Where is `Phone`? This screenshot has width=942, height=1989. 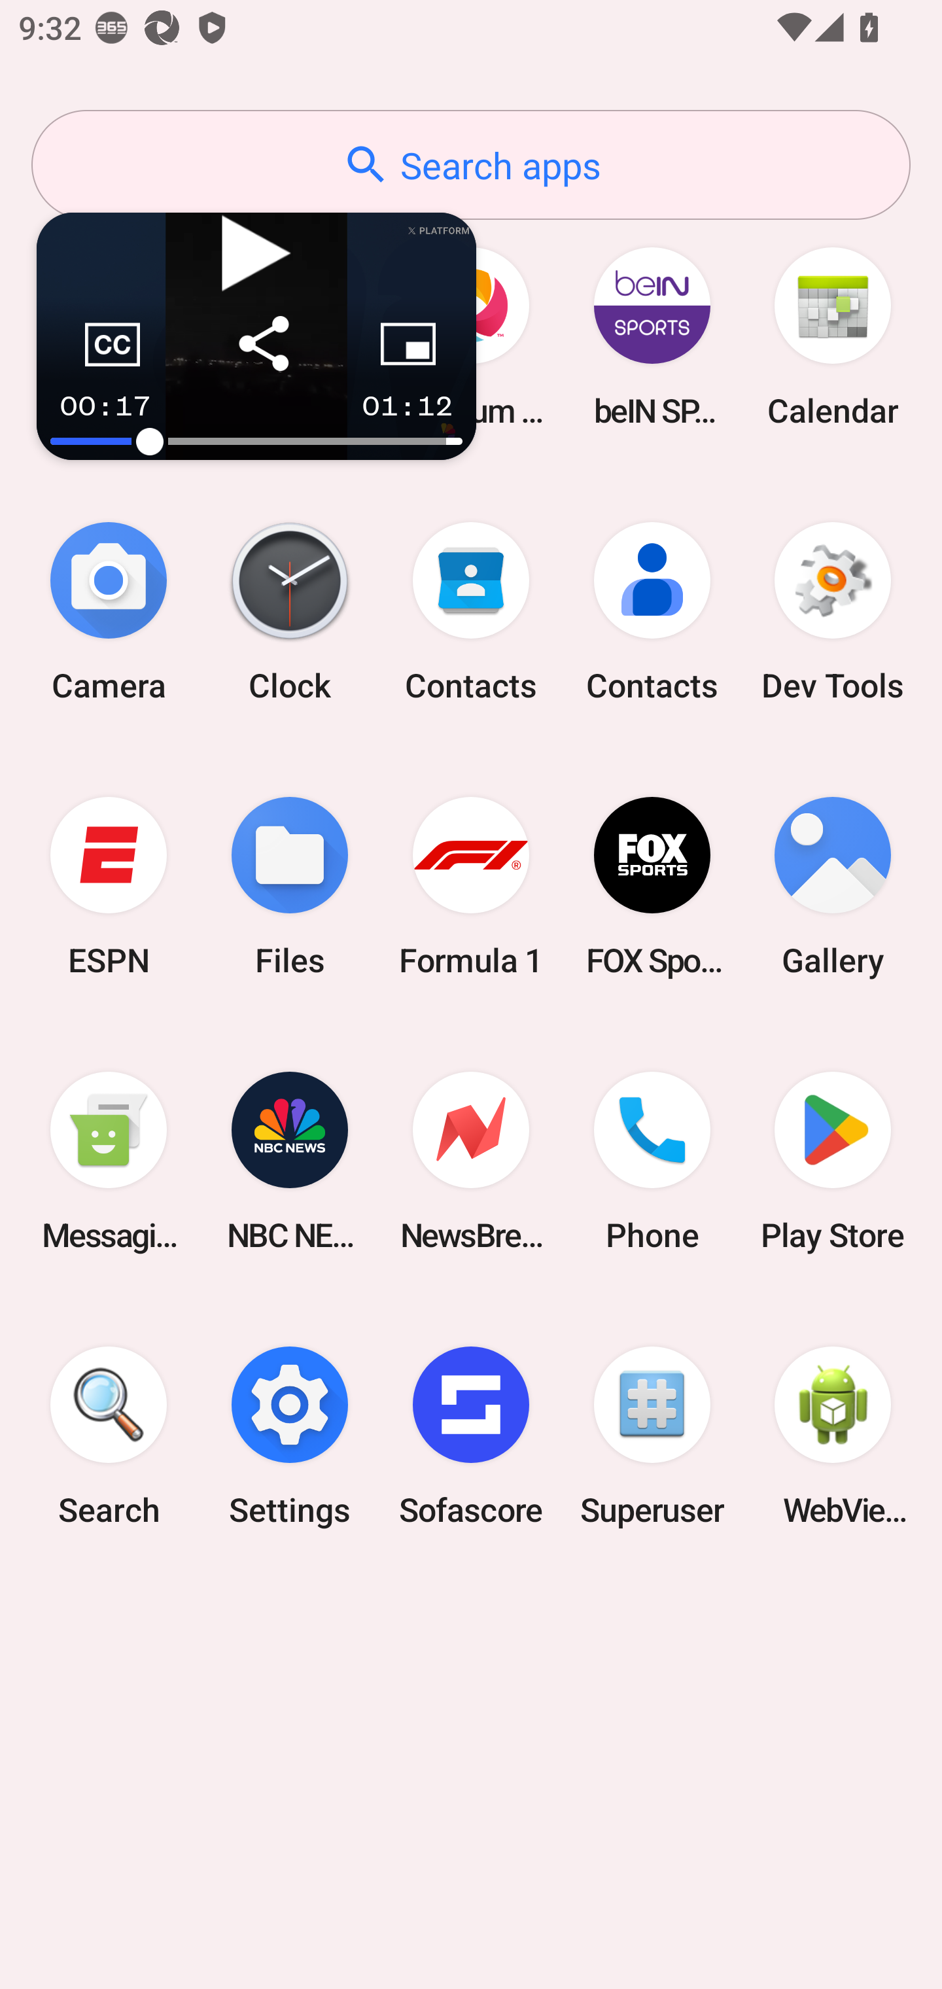 Phone is located at coordinates (652, 1161).